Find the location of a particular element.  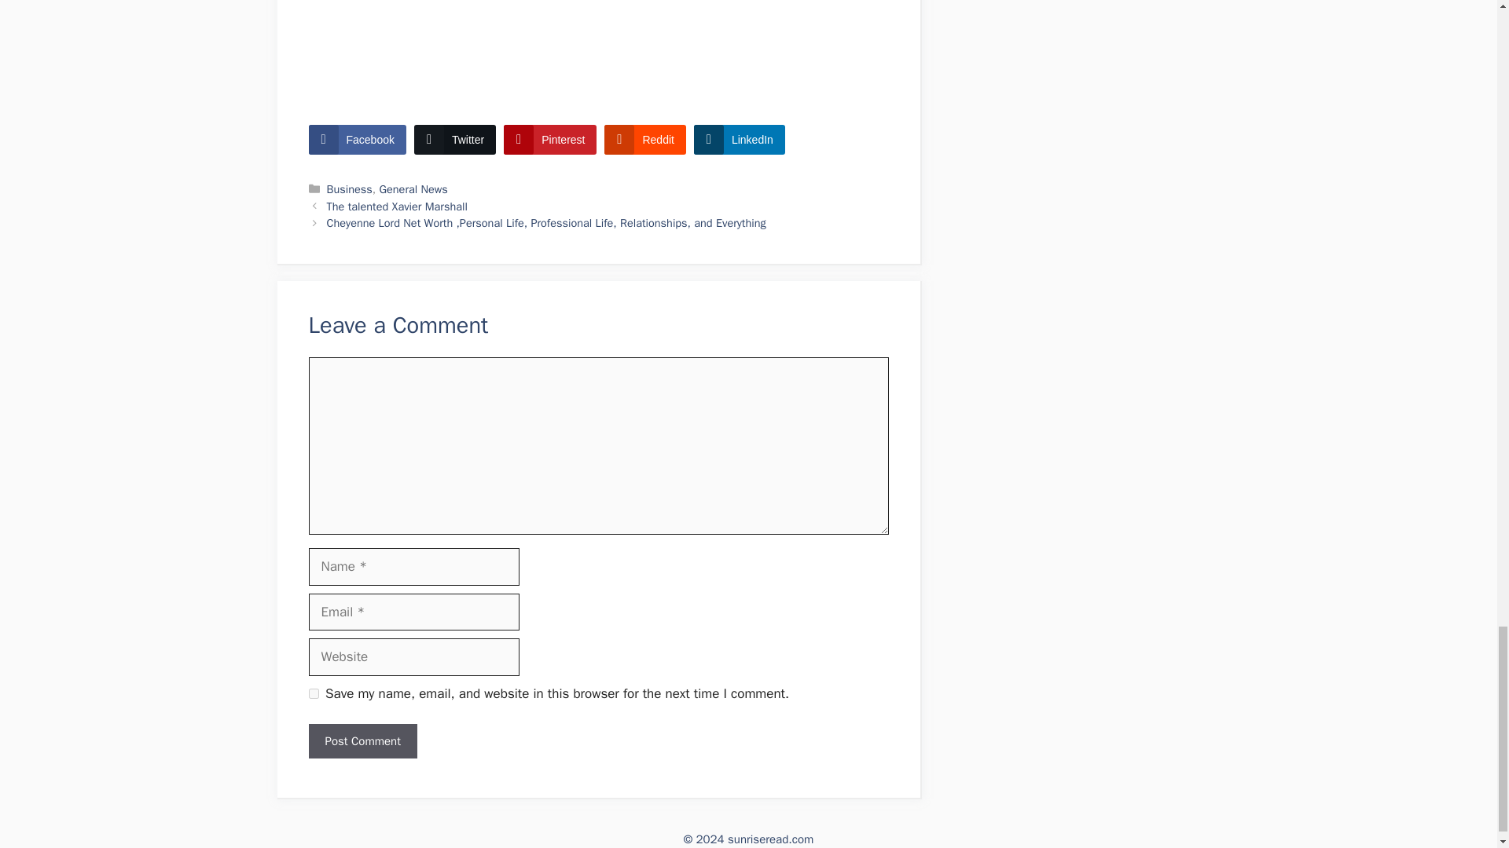

yes is located at coordinates (313, 693).